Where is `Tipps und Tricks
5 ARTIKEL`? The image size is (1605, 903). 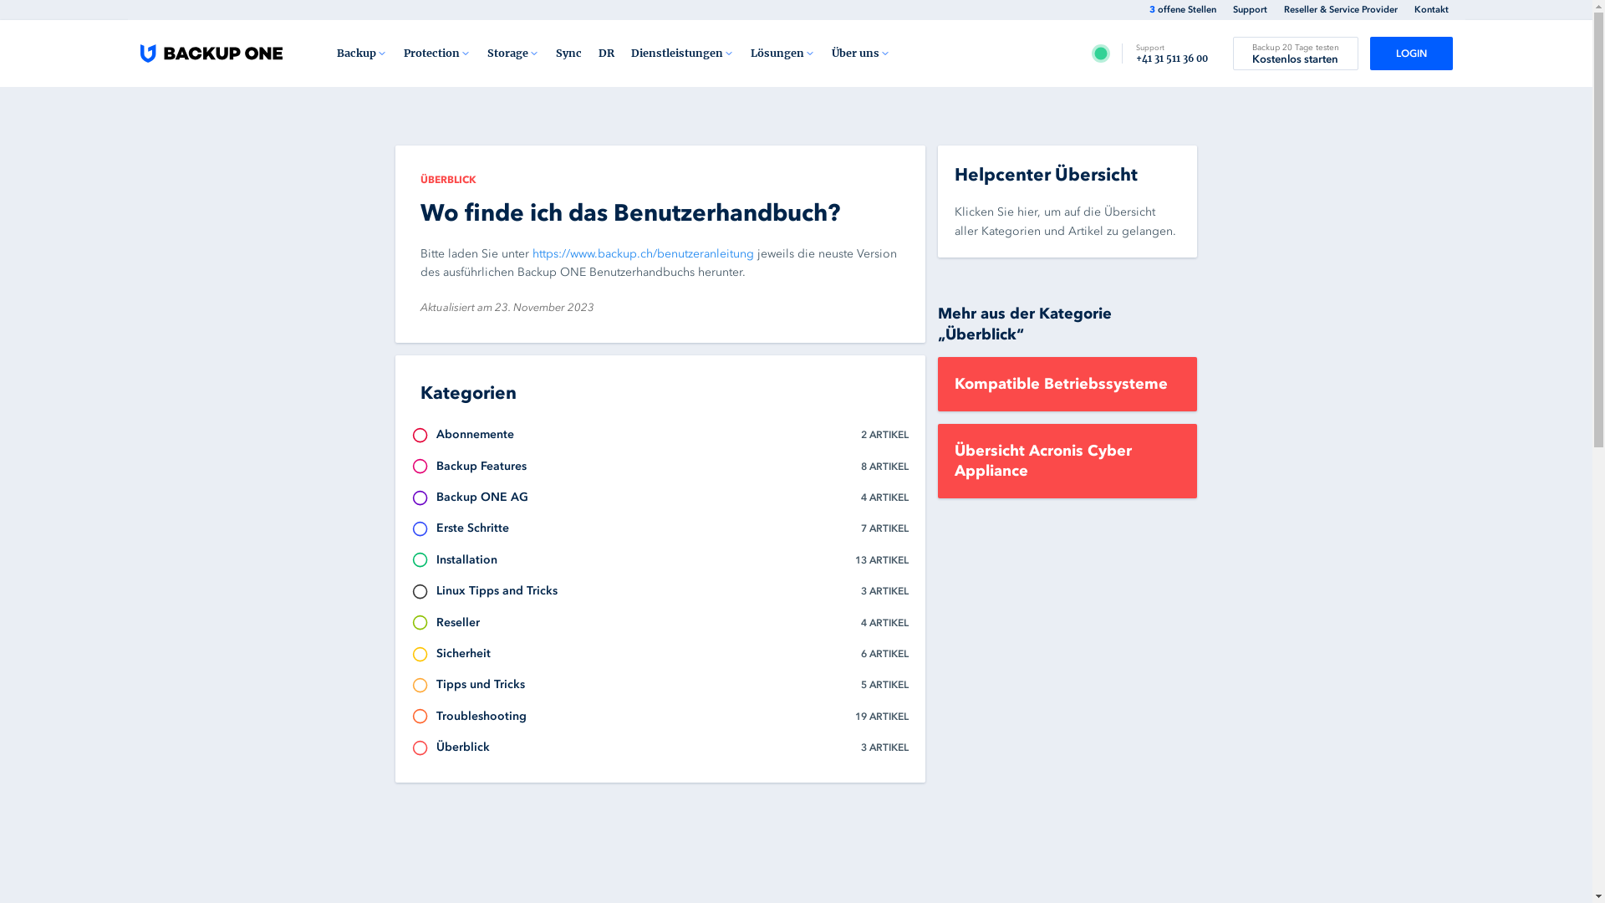 Tipps und Tricks
5 ARTIKEL is located at coordinates (660, 685).